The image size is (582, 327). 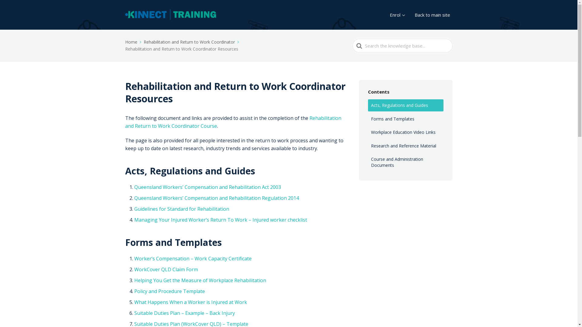 What do you see at coordinates (190, 302) in the screenshot?
I see `What Happens When a Worker is Injured at Work` at bounding box center [190, 302].